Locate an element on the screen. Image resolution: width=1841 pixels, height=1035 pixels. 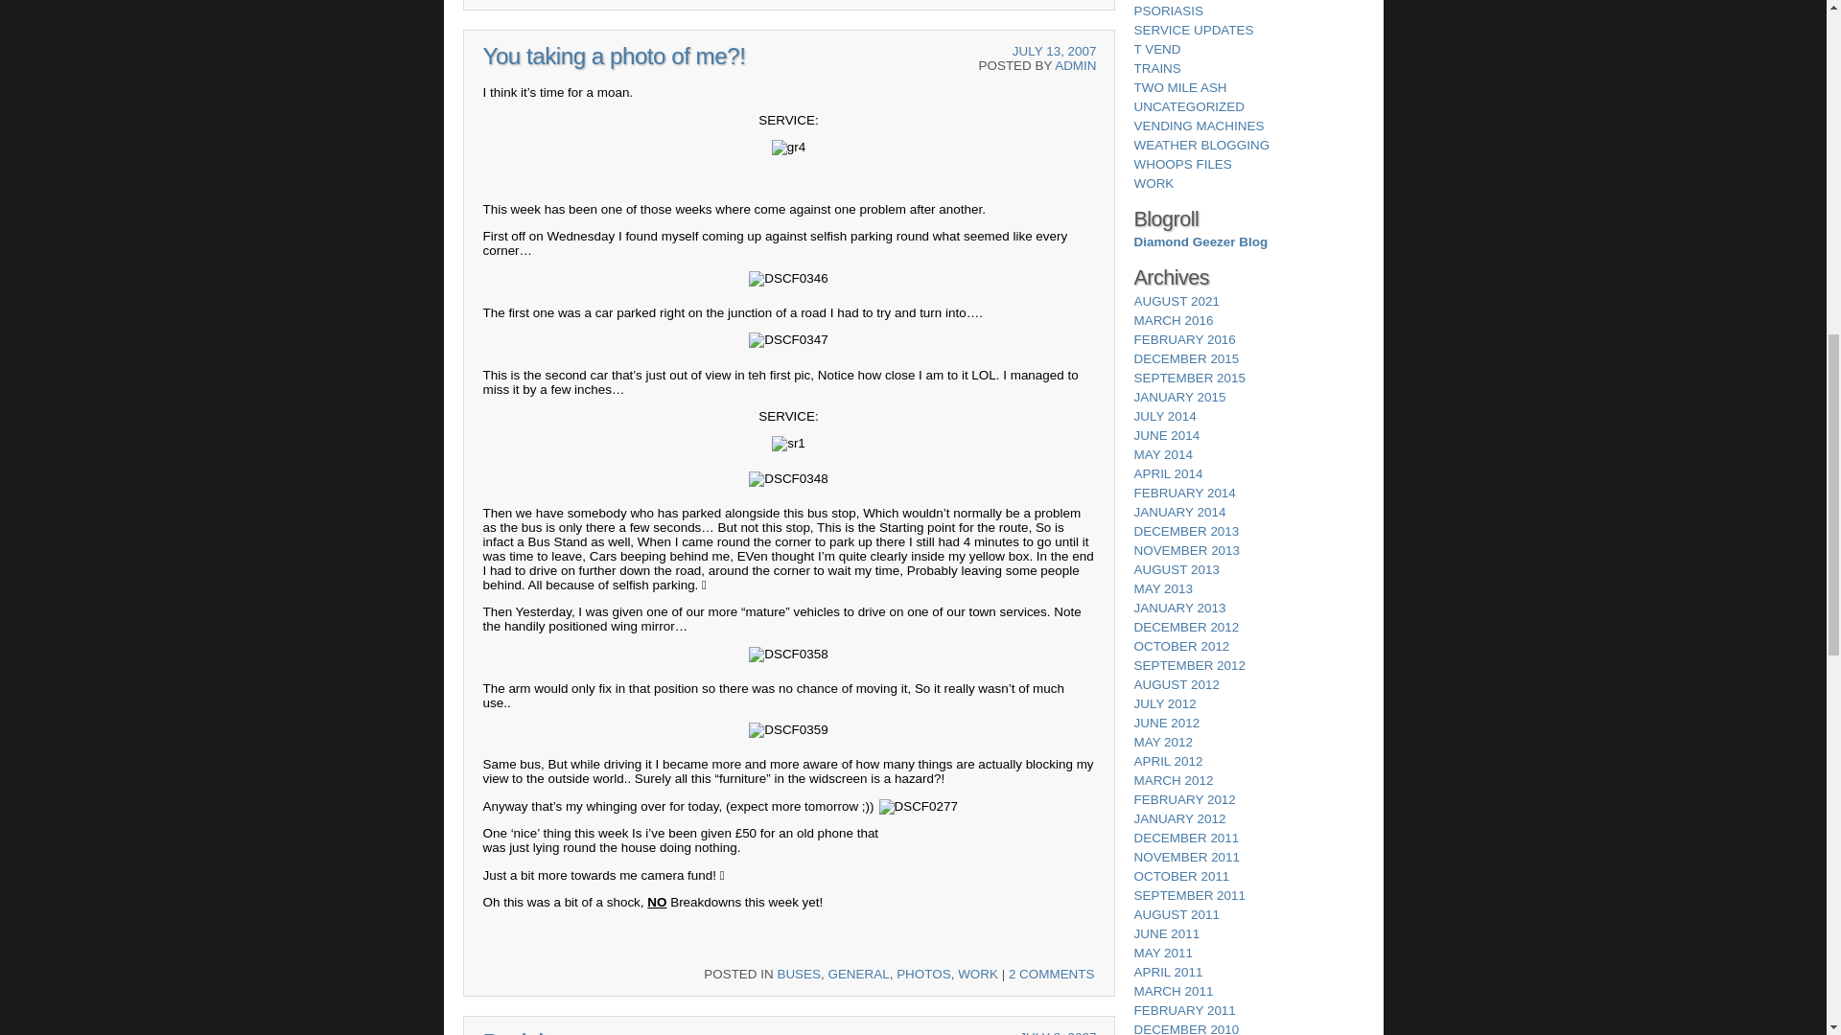
GENERAL is located at coordinates (857, 974).